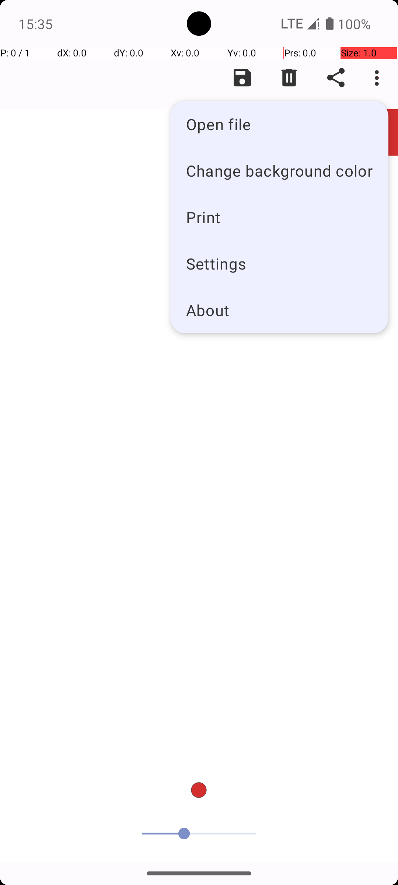 The image size is (398, 885). What do you see at coordinates (279, 124) in the screenshot?
I see `Open file` at bounding box center [279, 124].